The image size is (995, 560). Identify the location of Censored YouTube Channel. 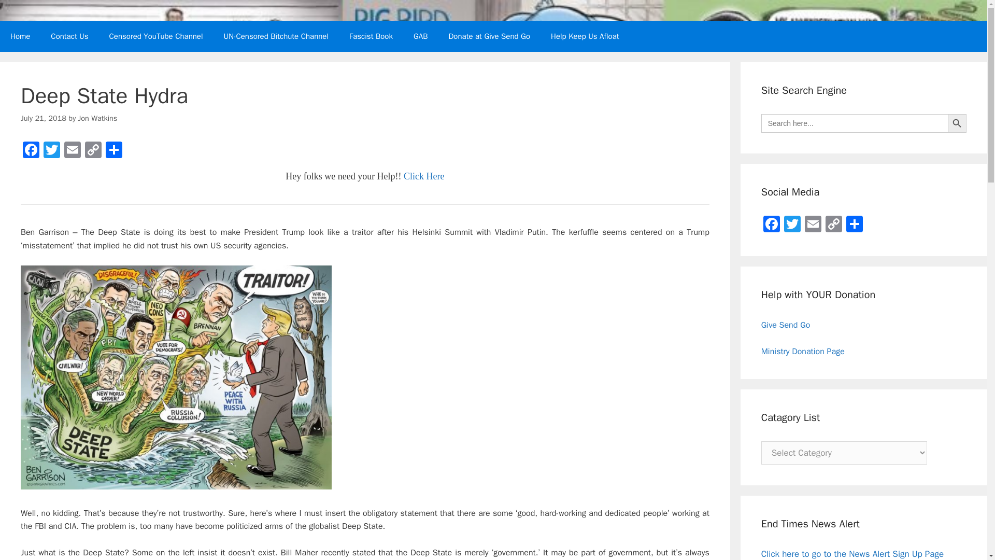
(156, 36).